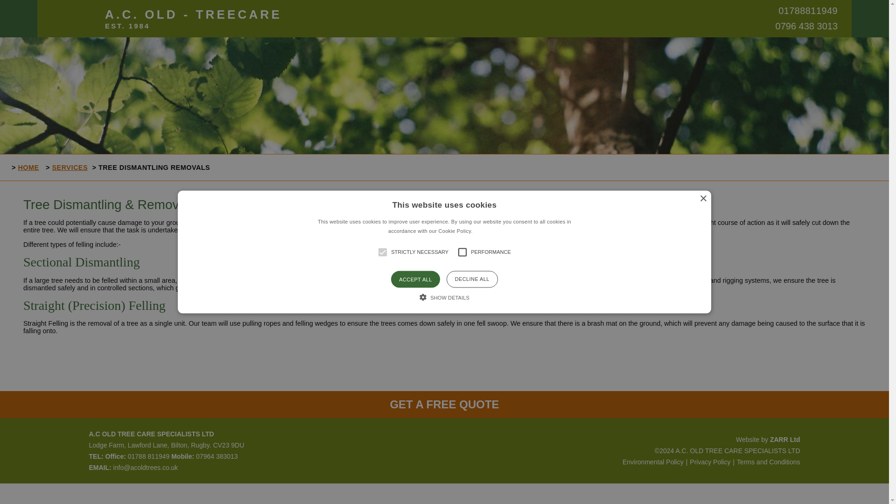 The height and width of the screenshot is (504, 896). What do you see at coordinates (801, 10) in the screenshot?
I see `HOME` at bounding box center [801, 10].